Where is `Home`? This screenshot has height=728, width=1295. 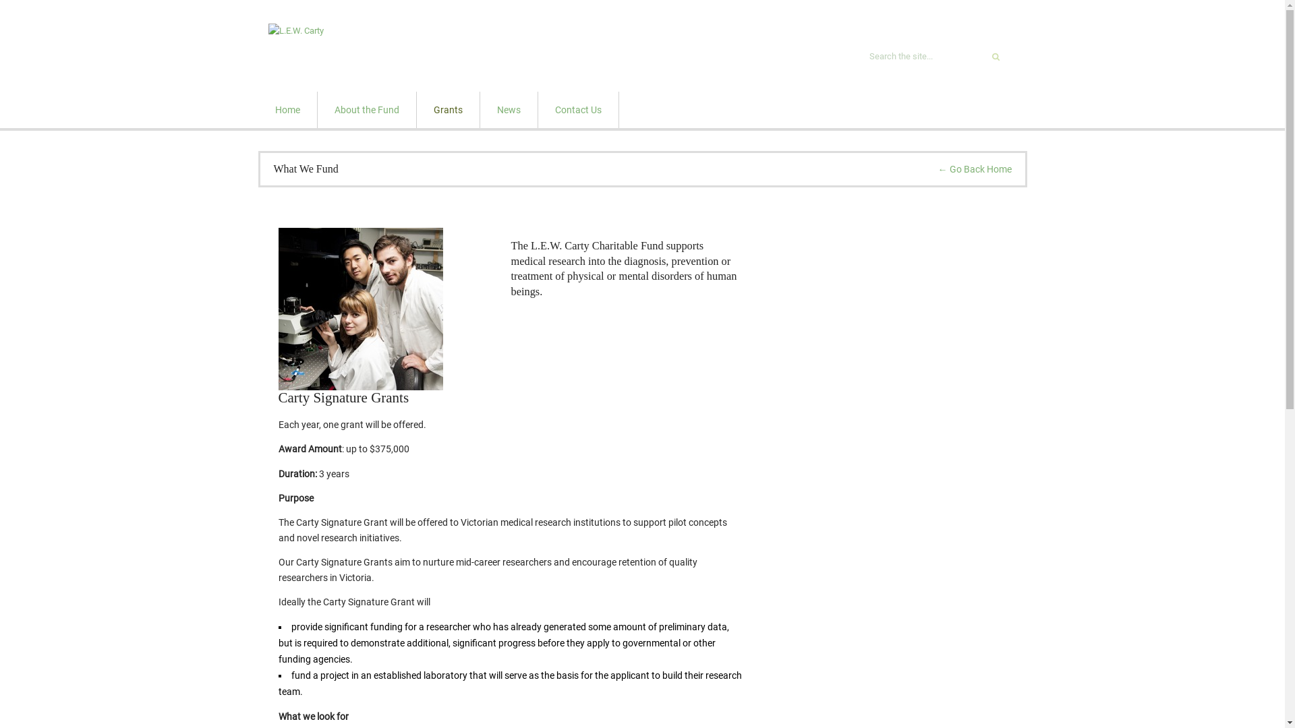 Home is located at coordinates (287, 110).